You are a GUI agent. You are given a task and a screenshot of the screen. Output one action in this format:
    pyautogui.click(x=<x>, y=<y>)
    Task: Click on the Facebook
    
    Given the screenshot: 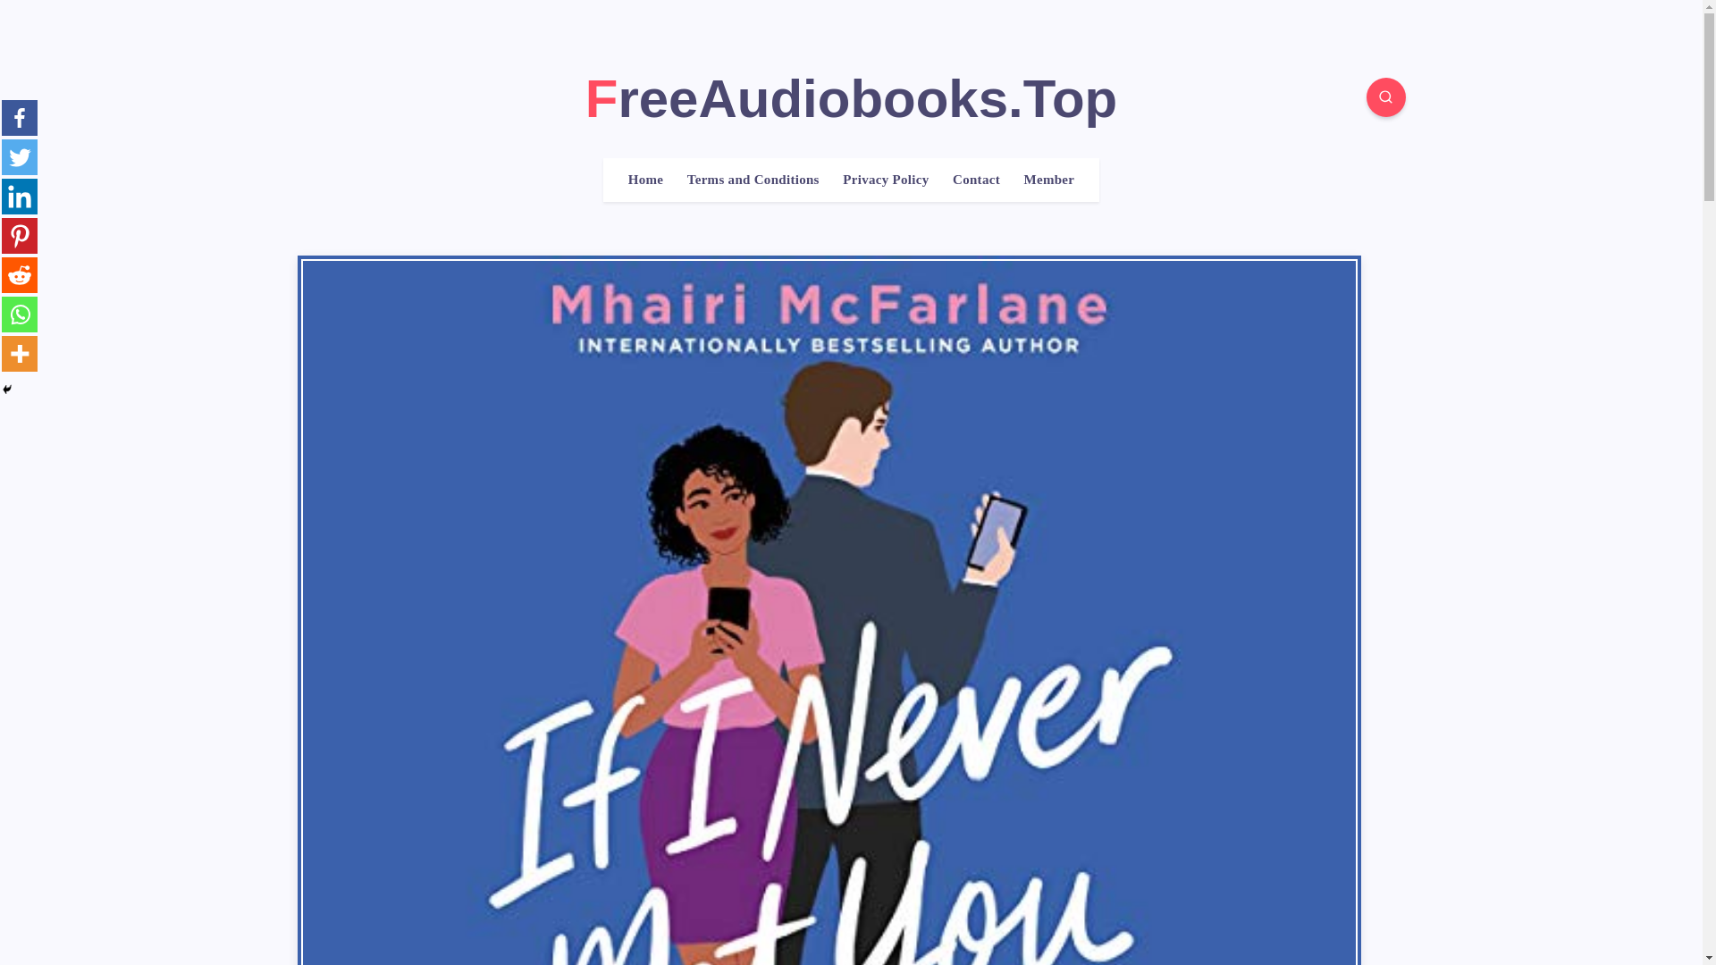 What is the action you would take?
    pyautogui.click(x=20, y=118)
    